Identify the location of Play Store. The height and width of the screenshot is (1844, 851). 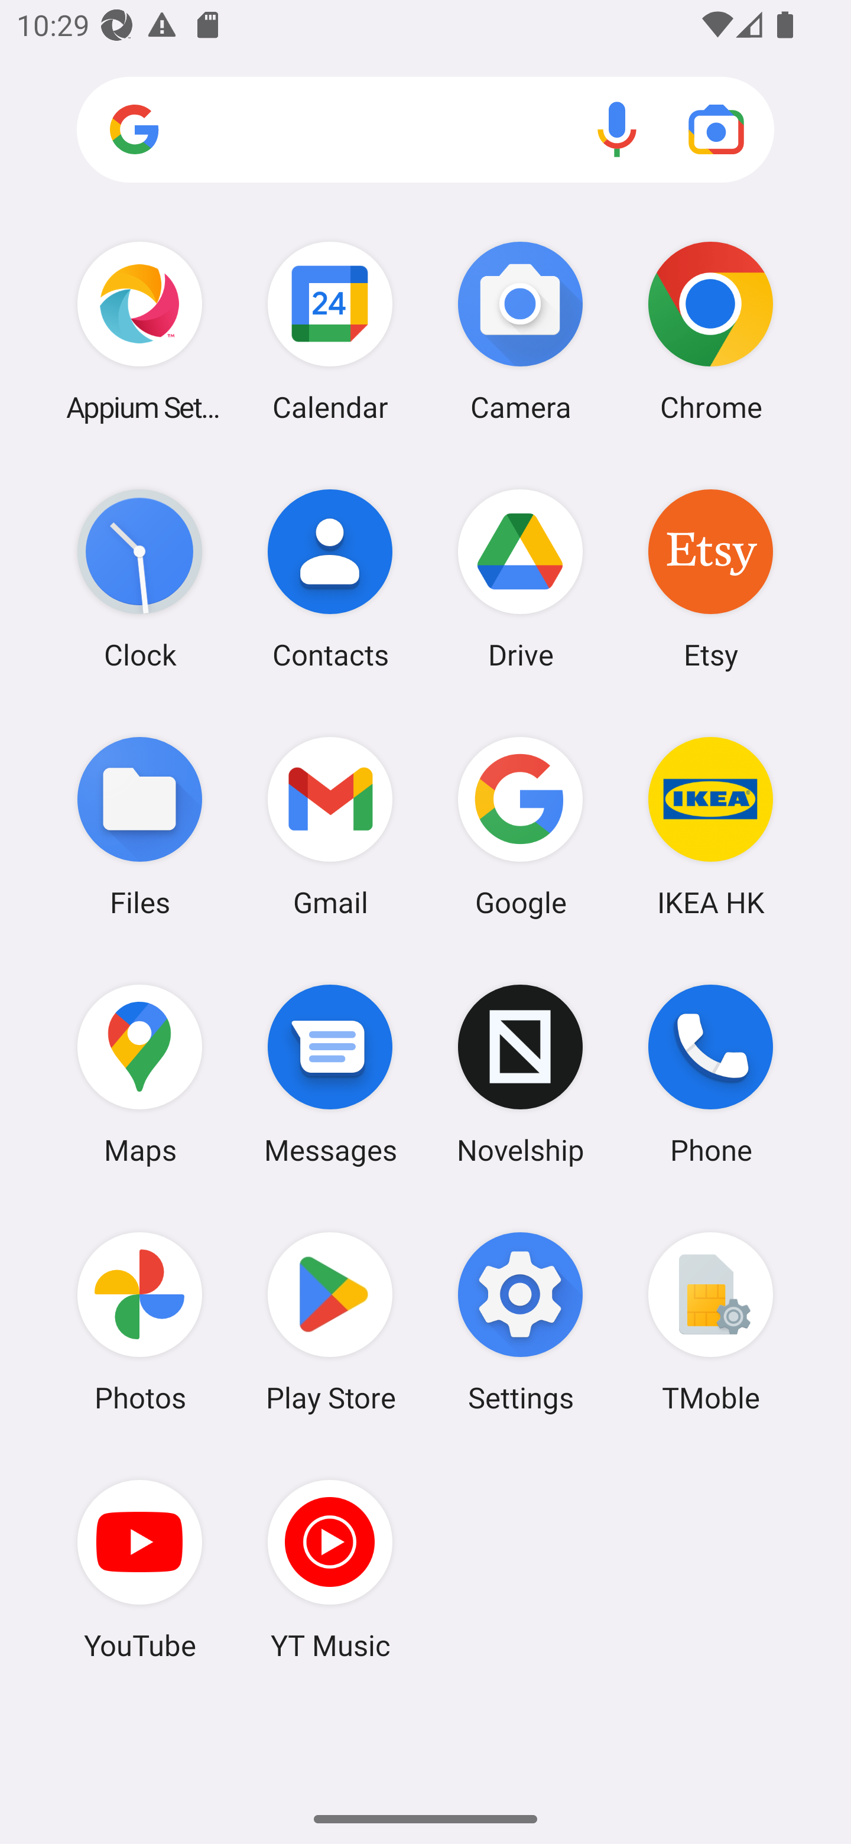
(330, 1322).